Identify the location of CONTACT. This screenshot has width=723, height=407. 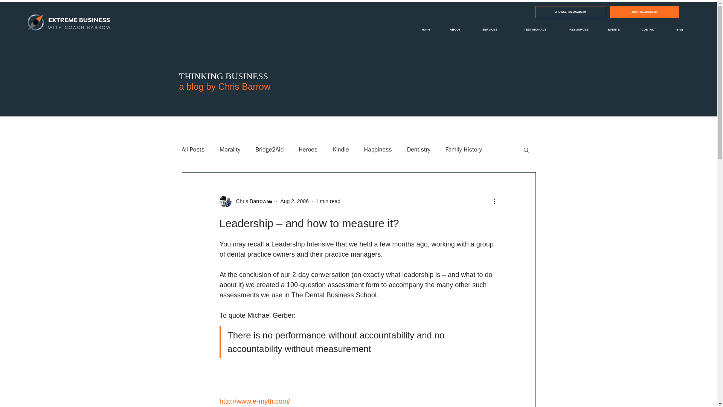
(643, 29).